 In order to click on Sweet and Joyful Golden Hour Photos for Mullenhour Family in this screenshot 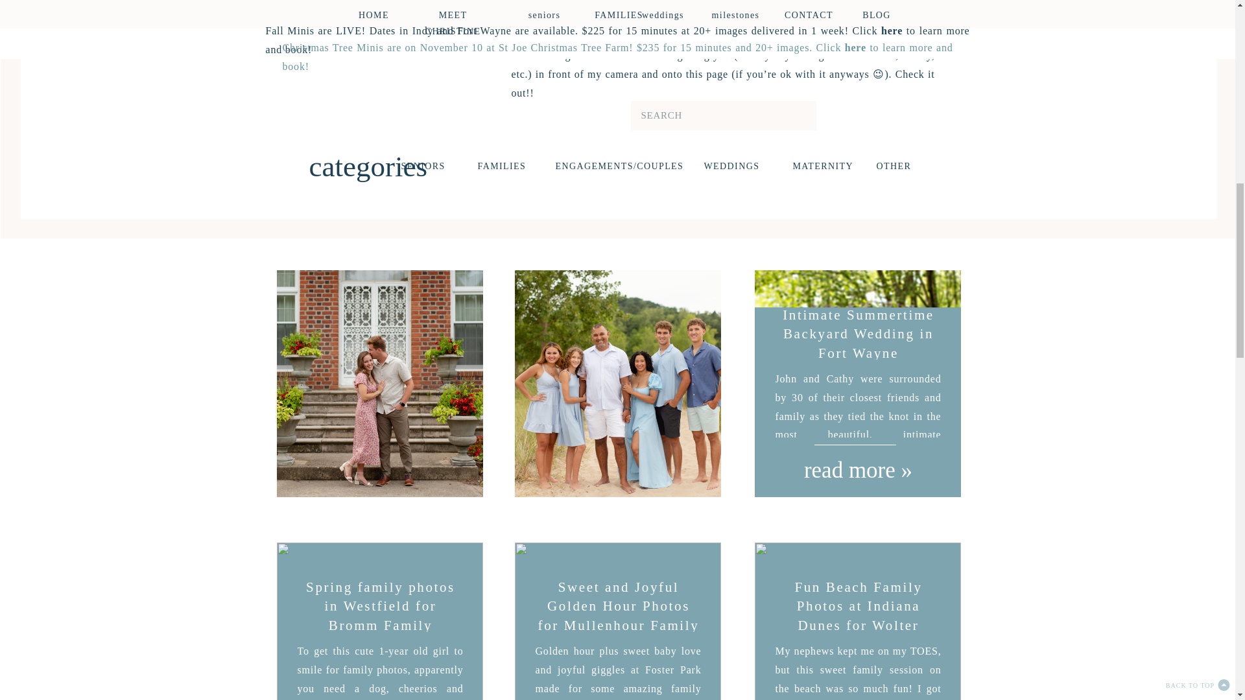, I will do `click(617, 621)`.